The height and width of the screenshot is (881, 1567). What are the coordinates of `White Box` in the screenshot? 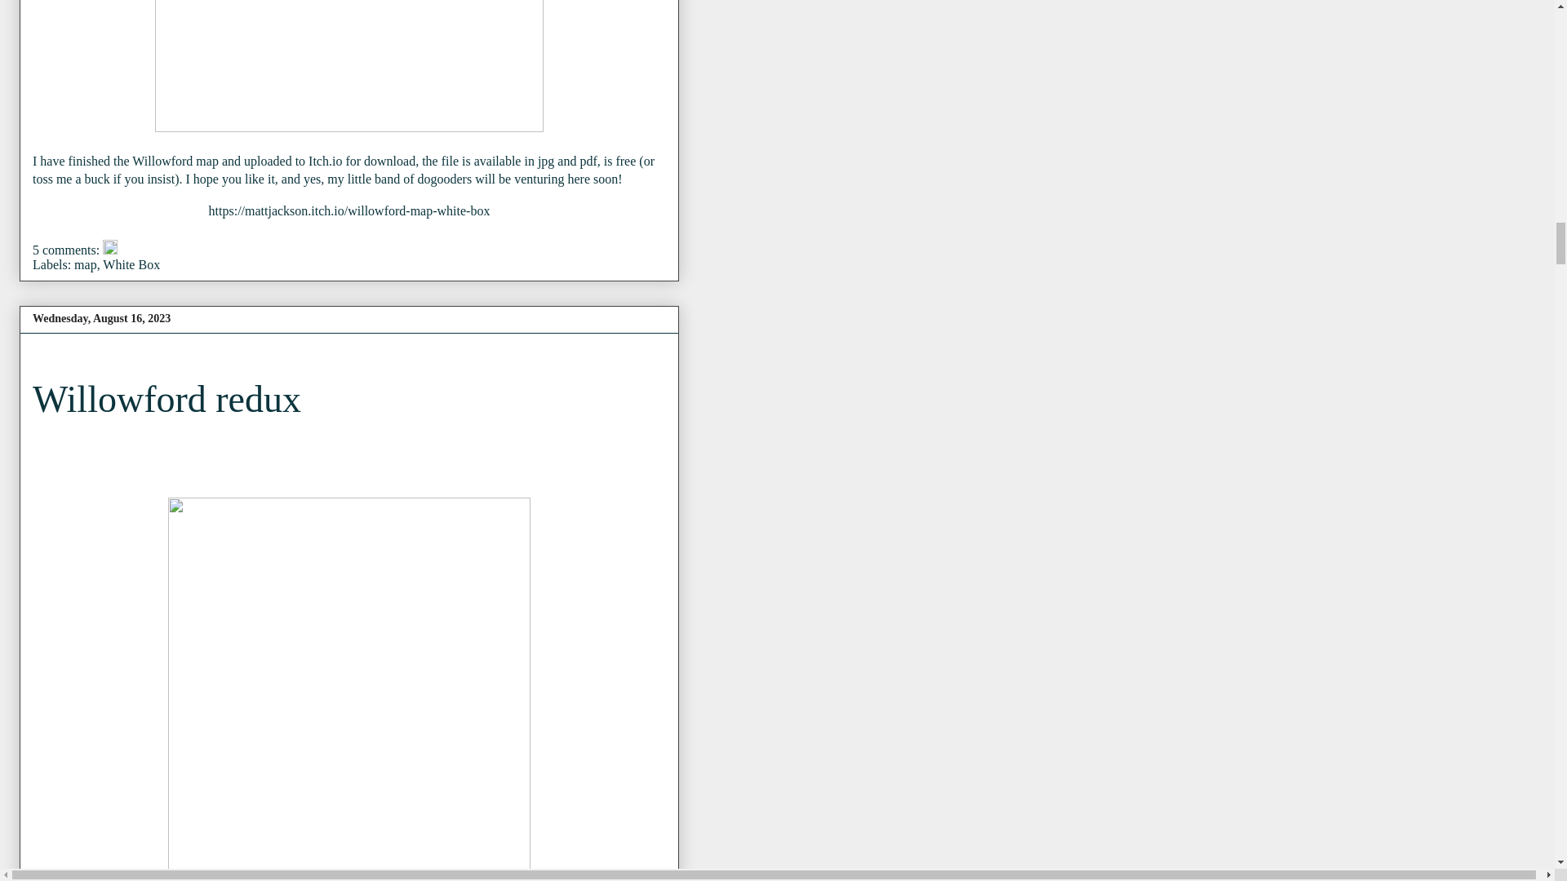 It's located at (131, 264).